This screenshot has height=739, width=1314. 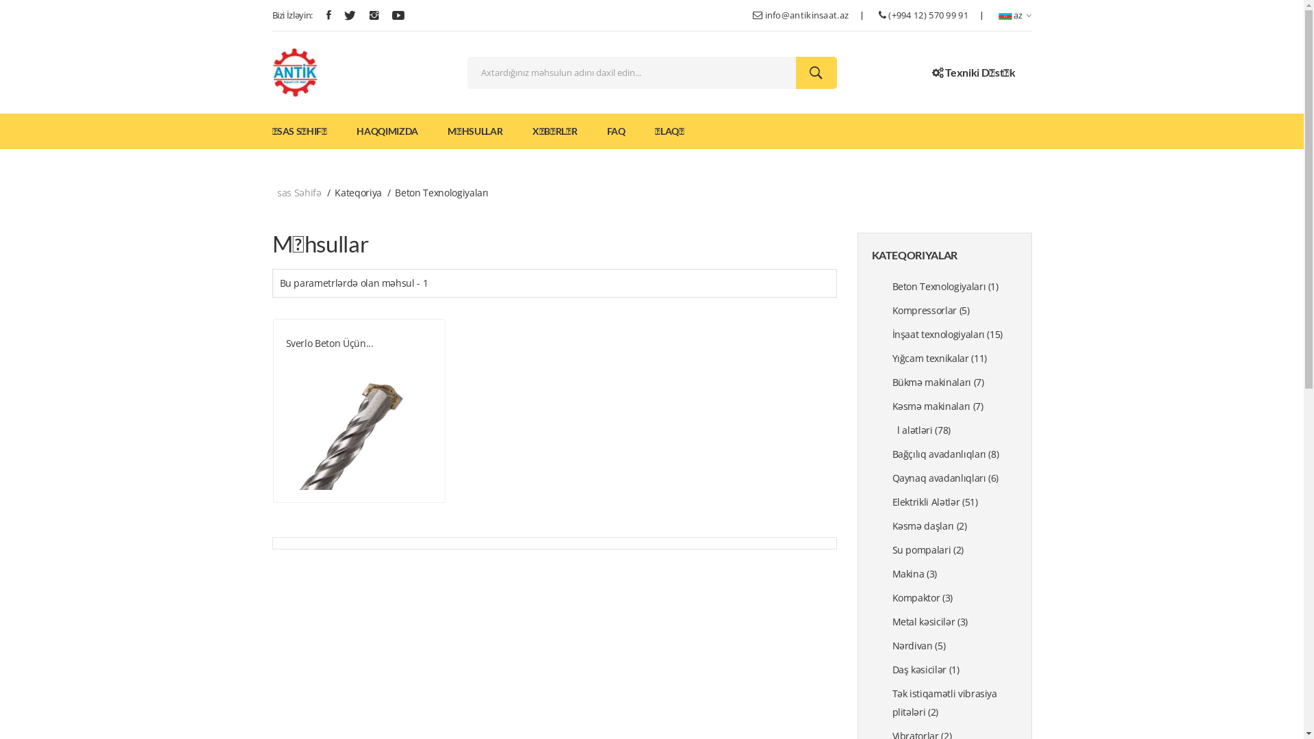 What do you see at coordinates (616, 131) in the screenshot?
I see `FAQ` at bounding box center [616, 131].